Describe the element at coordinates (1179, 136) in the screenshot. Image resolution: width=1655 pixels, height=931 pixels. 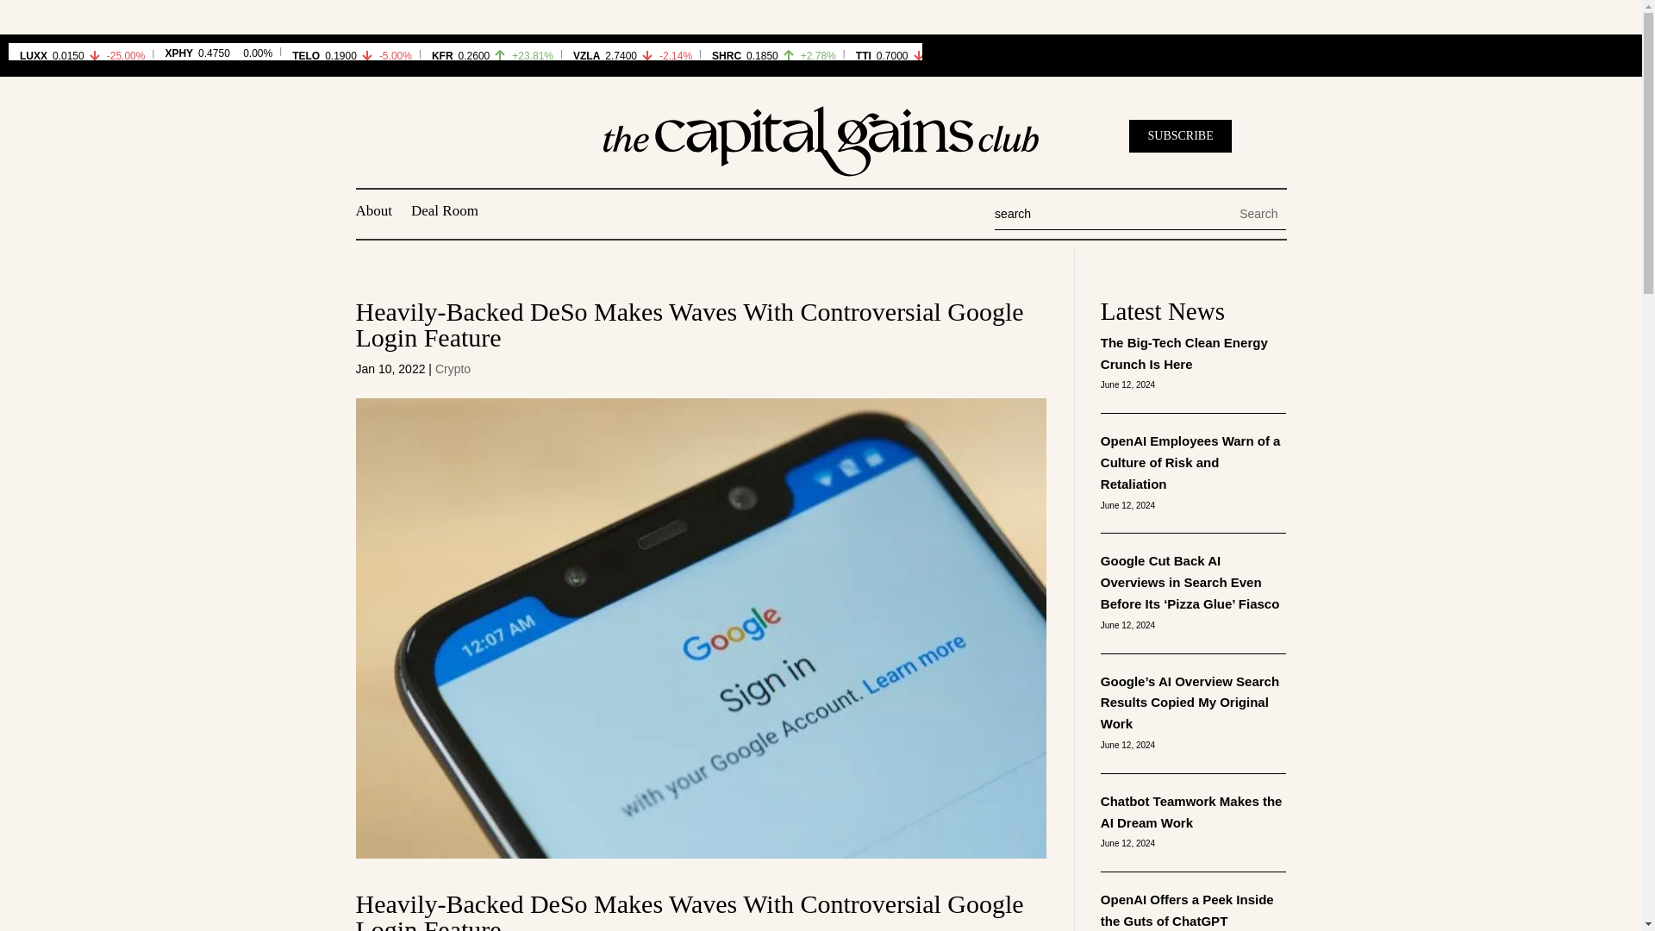
I see `SUBSCRIBE` at that location.